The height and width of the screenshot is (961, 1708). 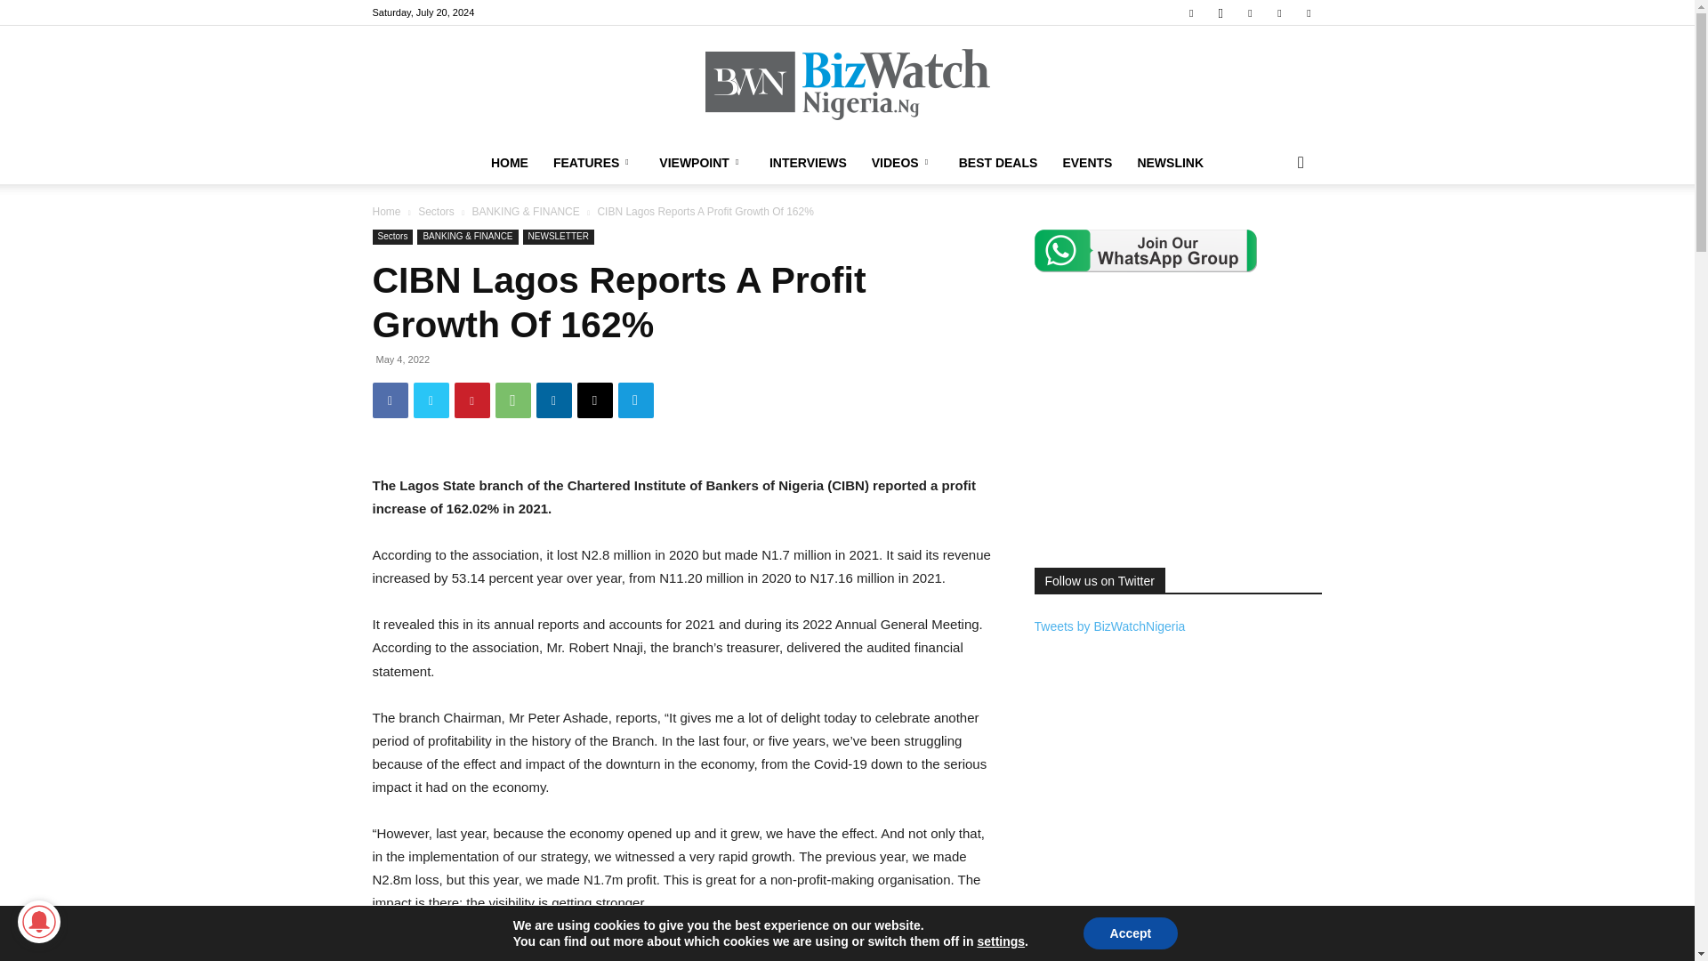 I want to click on FEATURES, so click(x=594, y=162).